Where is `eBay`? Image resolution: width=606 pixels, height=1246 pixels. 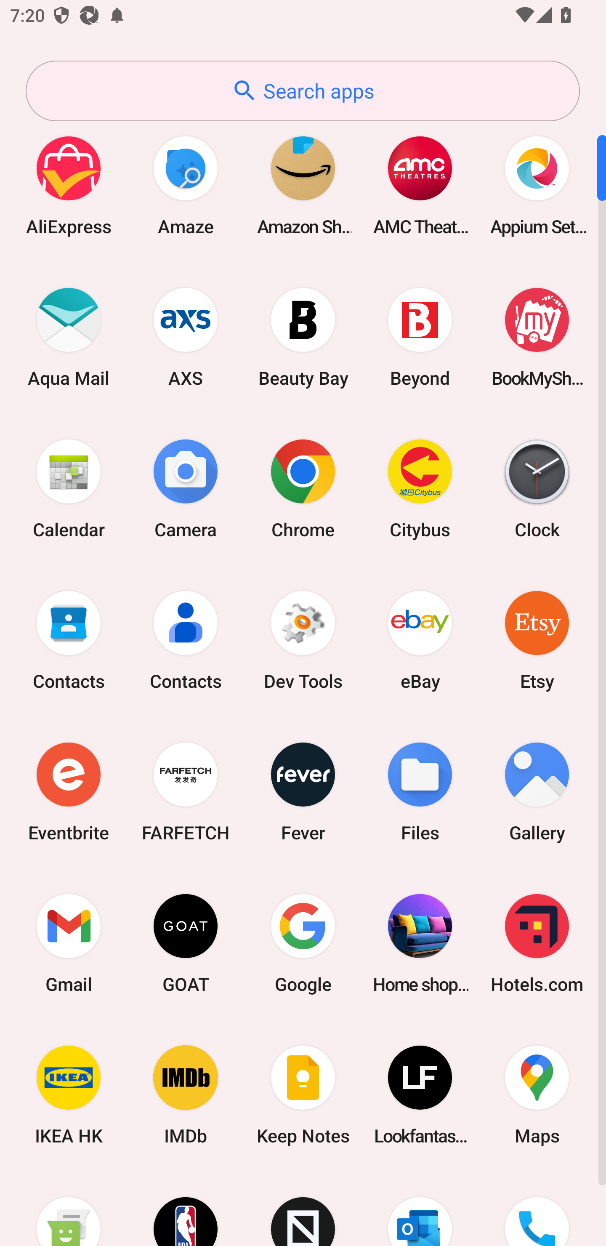
eBay is located at coordinates (420, 640).